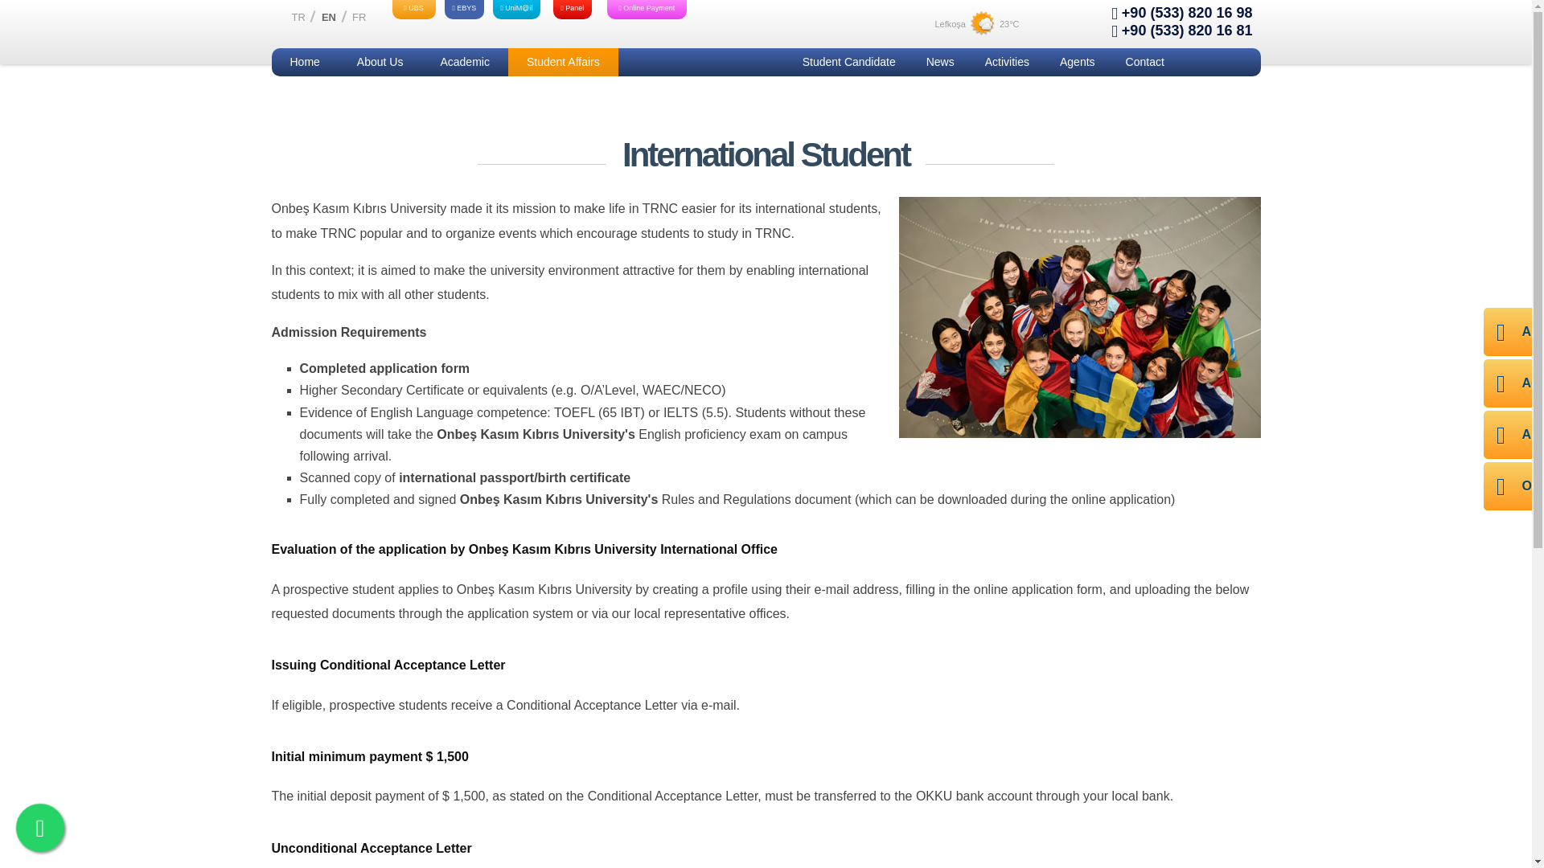 The image size is (1544, 868). Describe the element at coordinates (647, 10) in the screenshot. I see `Online Payment` at that location.